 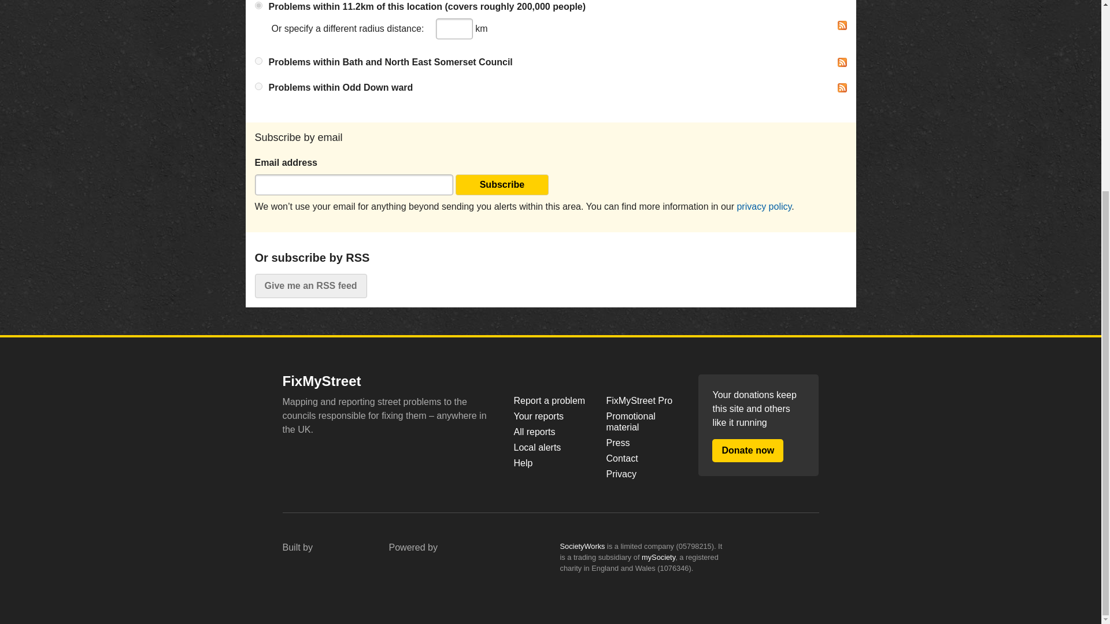 What do you see at coordinates (643, 400) in the screenshot?
I see `FixMyStreet Pro` at bounding box center [643, 400].